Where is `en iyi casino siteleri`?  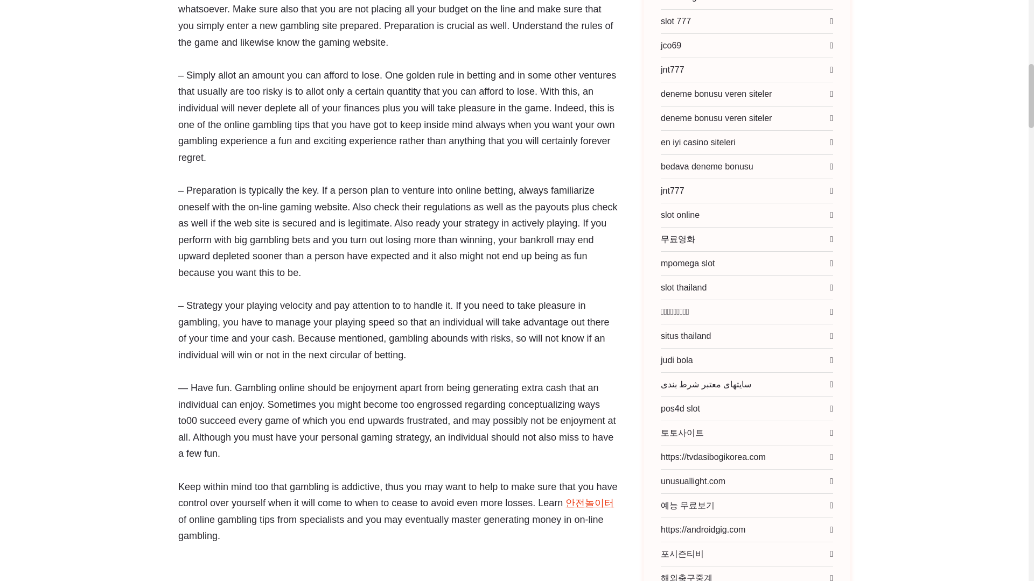 en iyi casino siteleri is located at coordinates (704, 142).